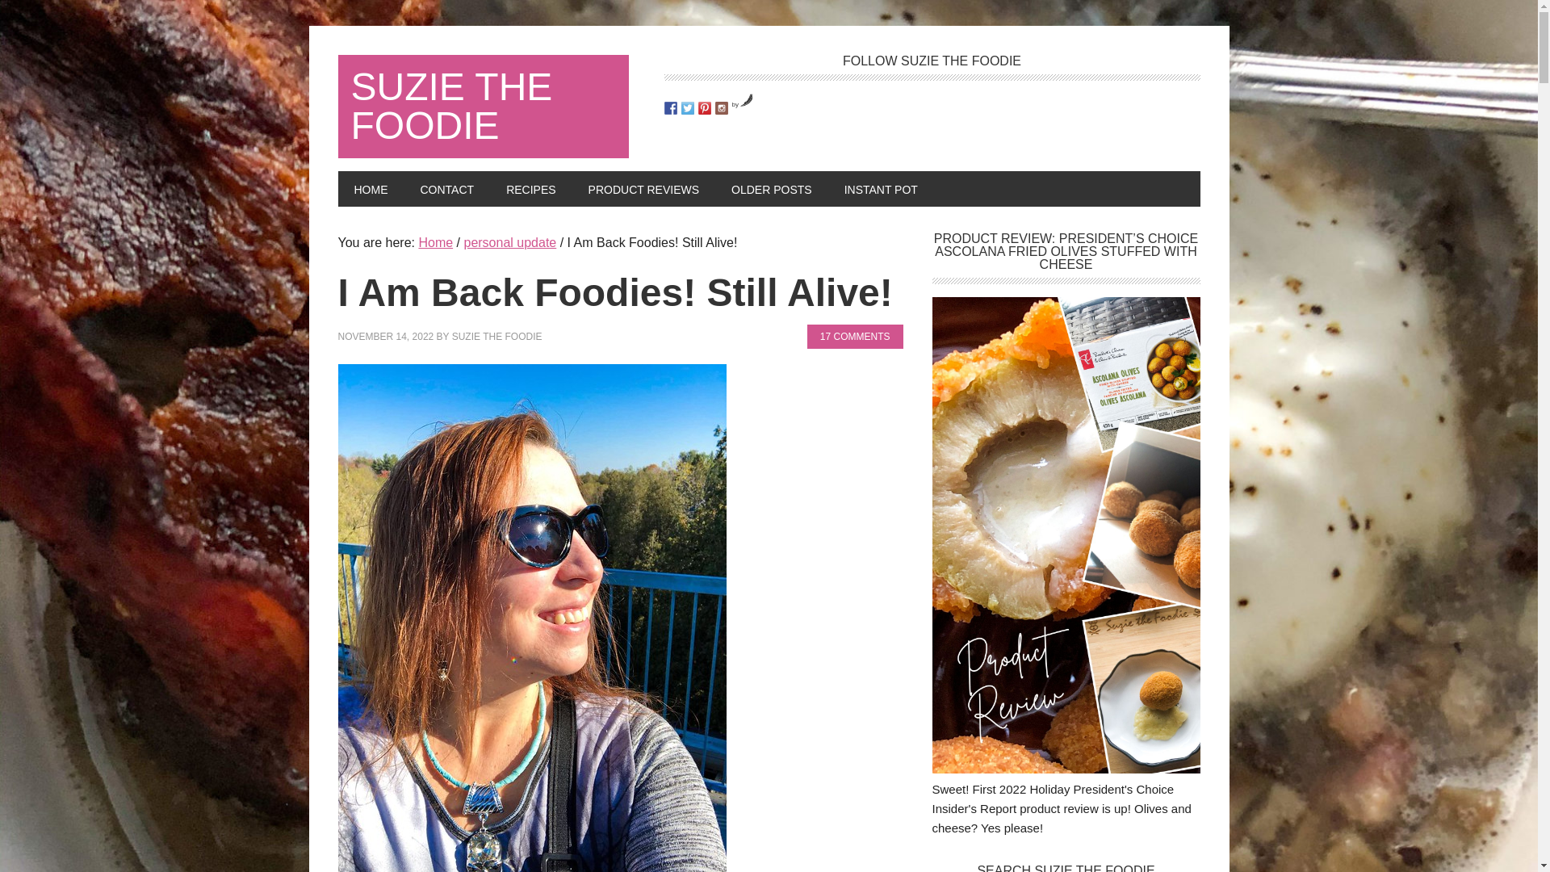 The image size is (1550, 872). Describe the element at coordinates (497, 337) in the screenshot. I see `SUZIE THE FOODIE` at that location.